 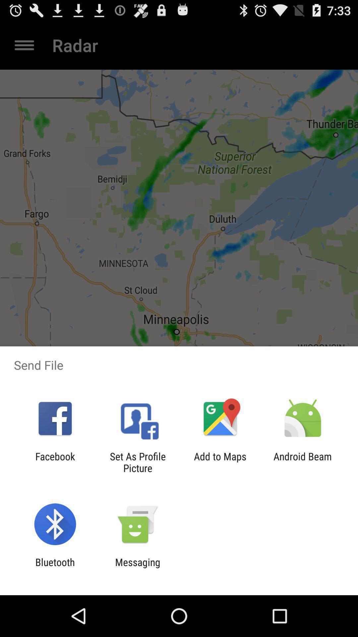 I want to click on select the item next to add to maps icon, so click(x=303, y=462).